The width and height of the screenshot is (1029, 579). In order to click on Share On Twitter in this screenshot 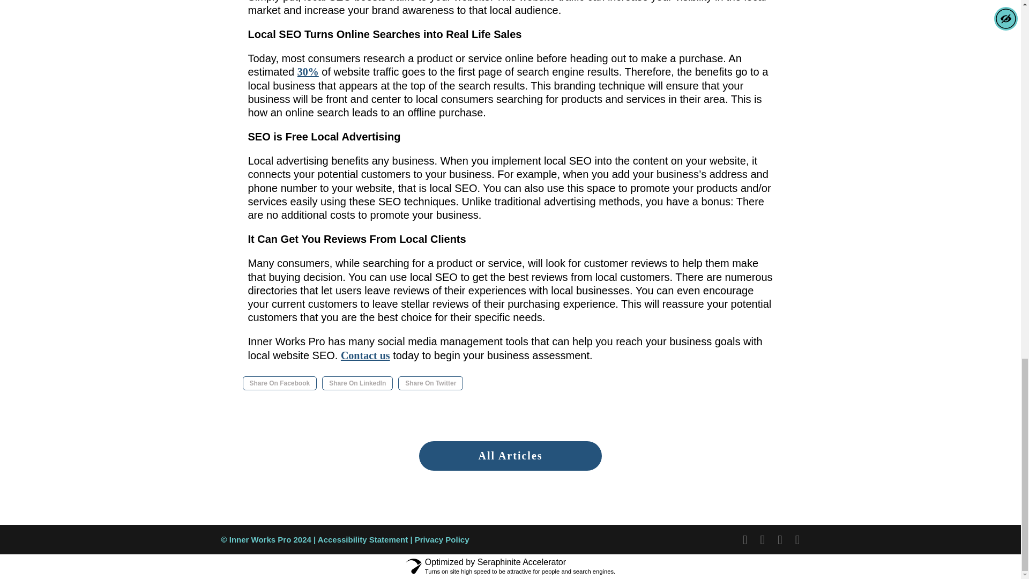, I will do `click(431, 383)`.